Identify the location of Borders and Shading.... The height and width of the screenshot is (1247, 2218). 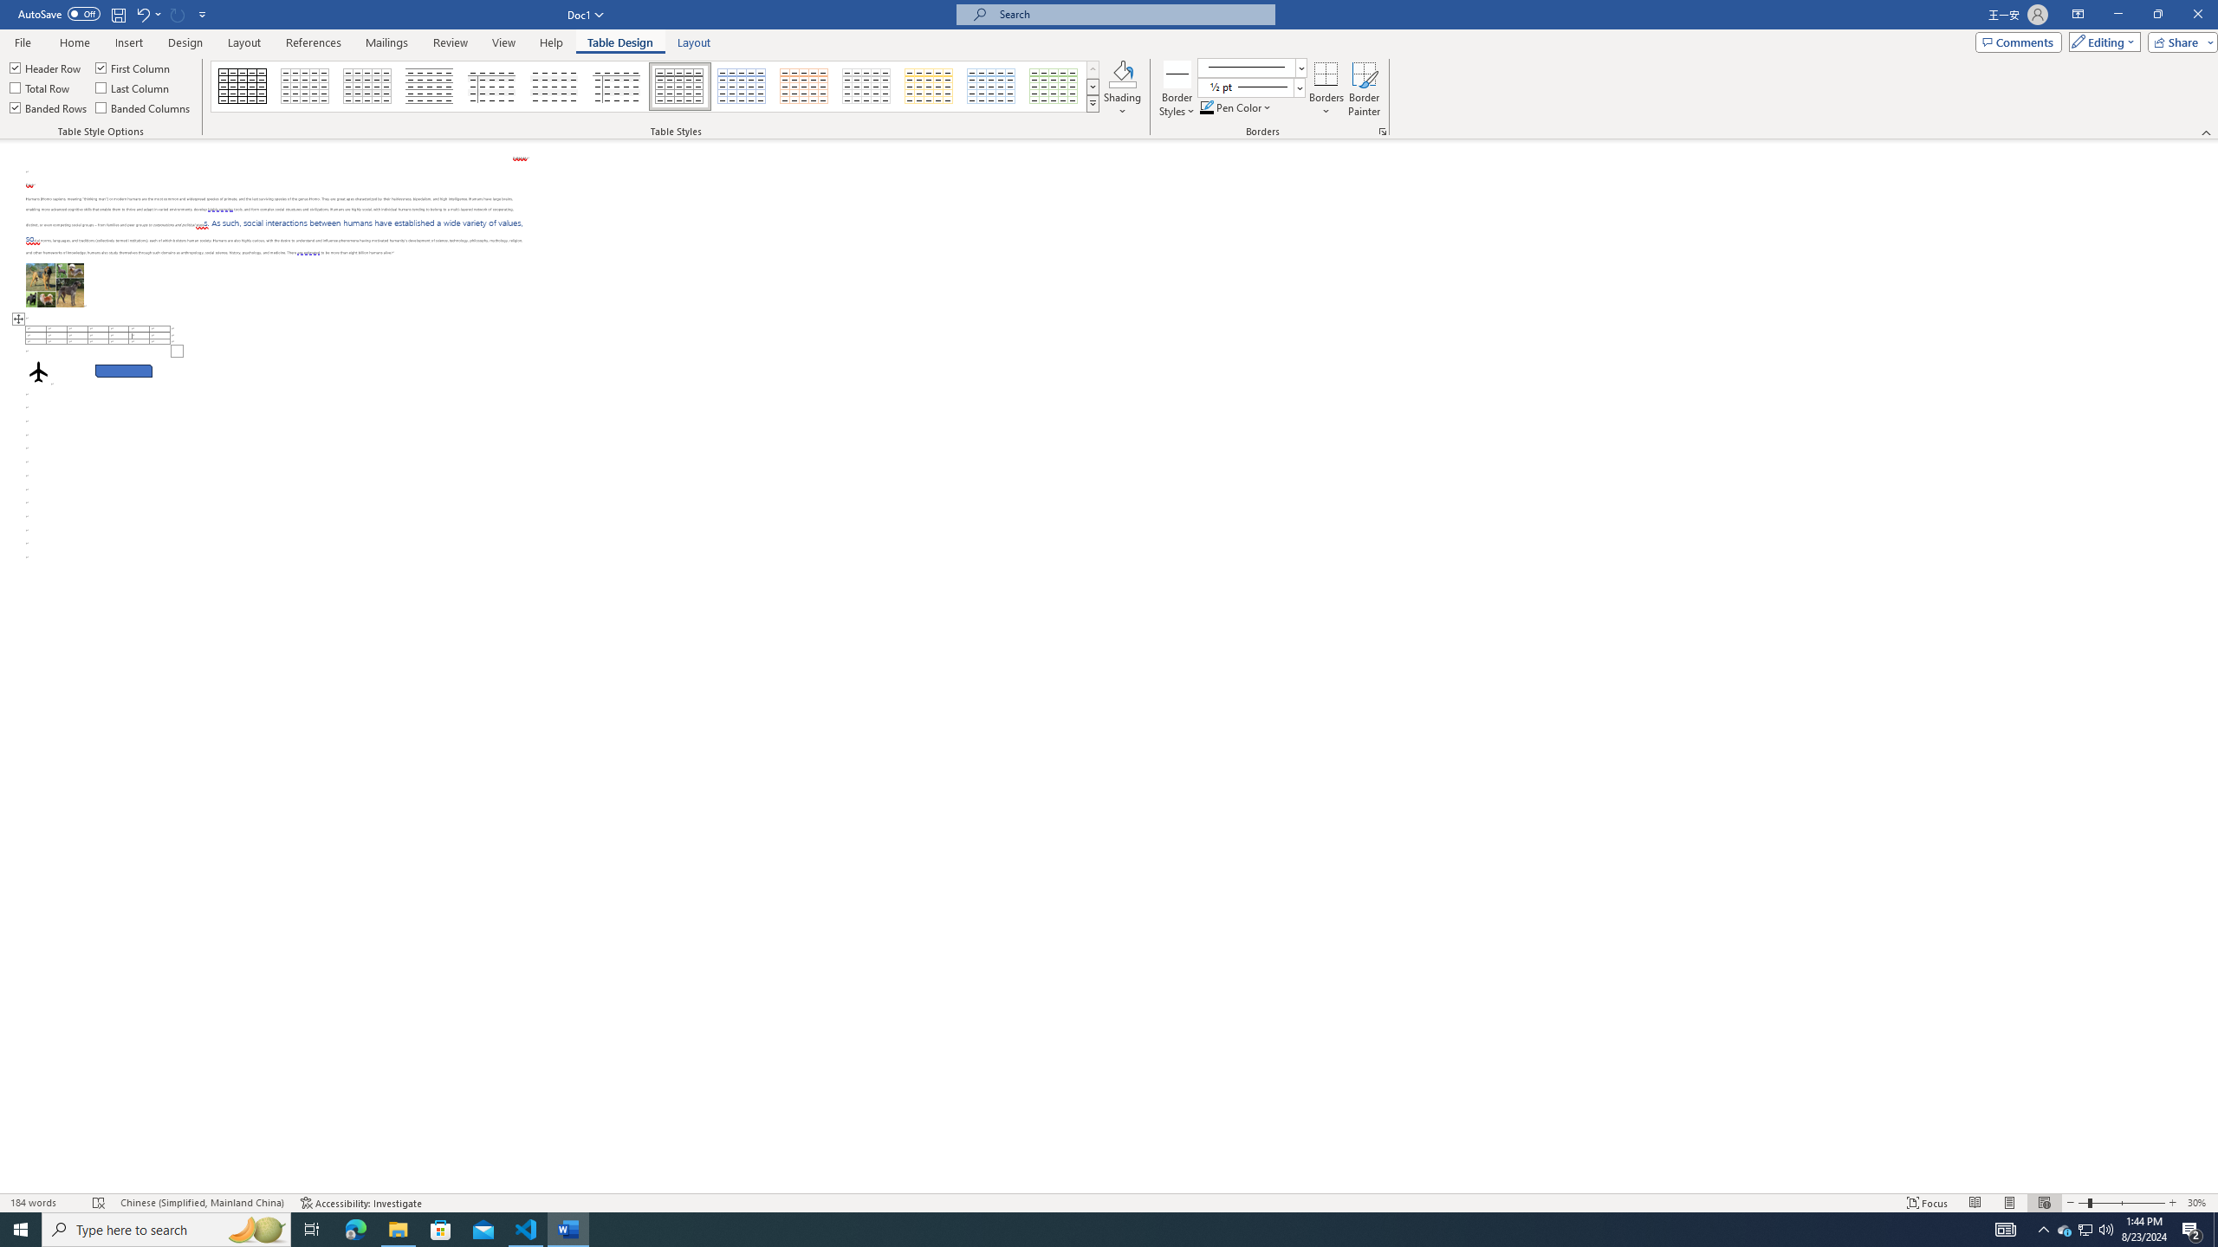
(1383, 132).